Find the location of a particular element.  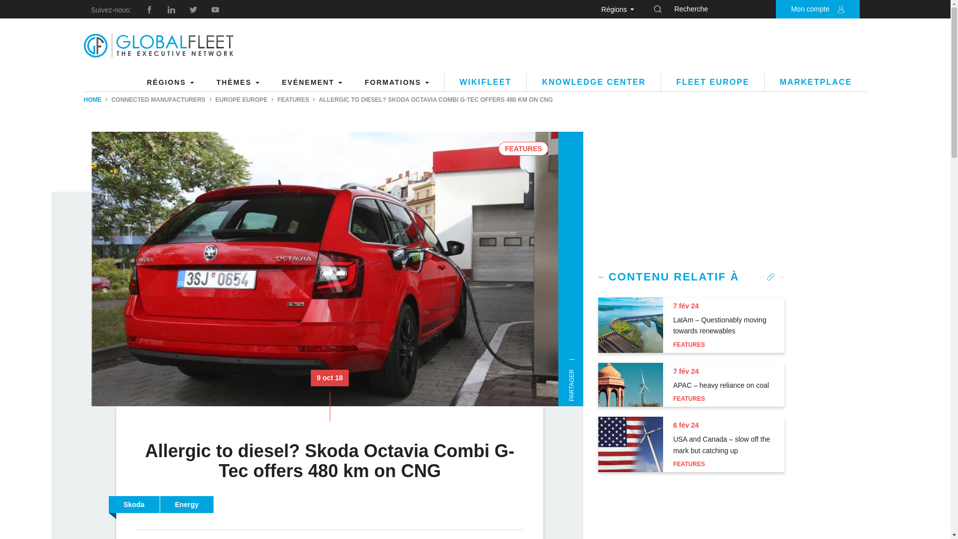

Twitter is located at coordinates (194, 9).